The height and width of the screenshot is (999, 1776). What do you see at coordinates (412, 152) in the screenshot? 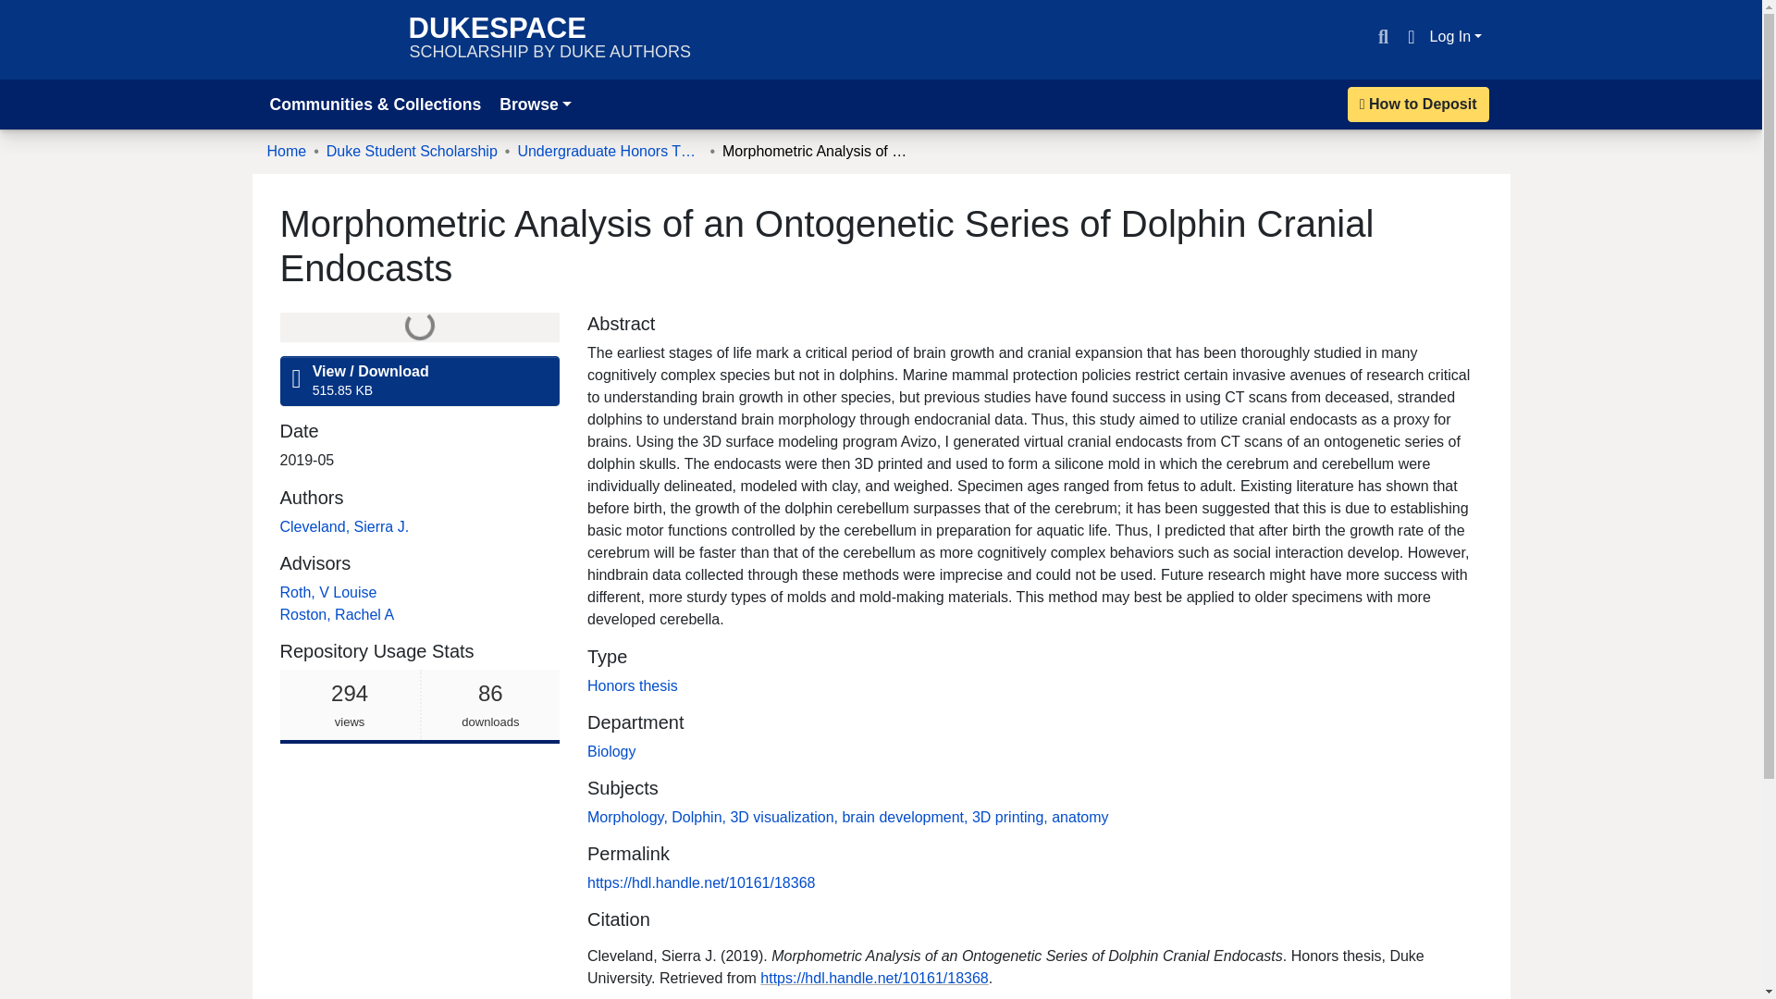
I see `Duke Student Scholarship` at bounding box center [412, 152].